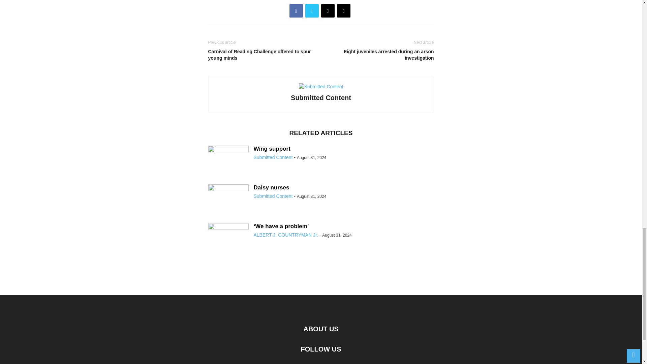  I want to click on Daisy nurses, so click(271, 187).